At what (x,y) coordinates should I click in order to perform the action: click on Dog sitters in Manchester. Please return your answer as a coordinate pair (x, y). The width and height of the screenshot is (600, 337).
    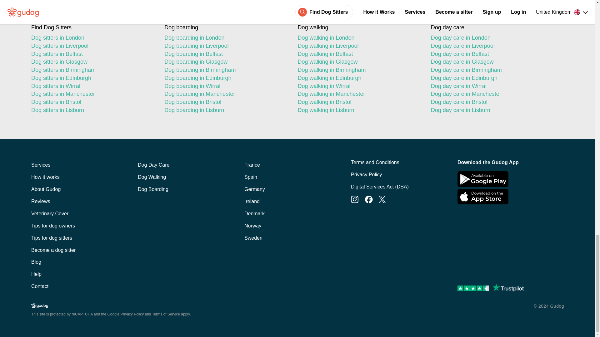
    Looking at the image, I should click on (92, 94).